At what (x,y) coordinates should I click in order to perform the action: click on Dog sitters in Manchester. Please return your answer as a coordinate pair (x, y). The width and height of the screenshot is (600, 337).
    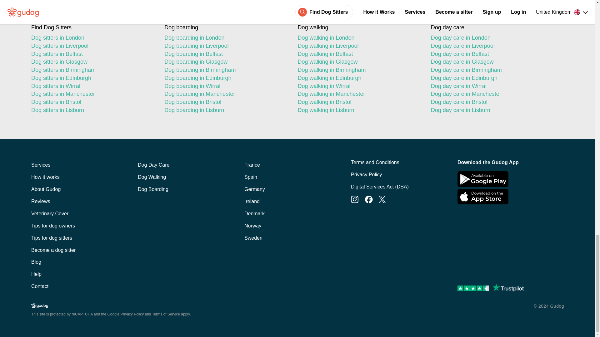
    Looking at the image, I should click on (92, 94).